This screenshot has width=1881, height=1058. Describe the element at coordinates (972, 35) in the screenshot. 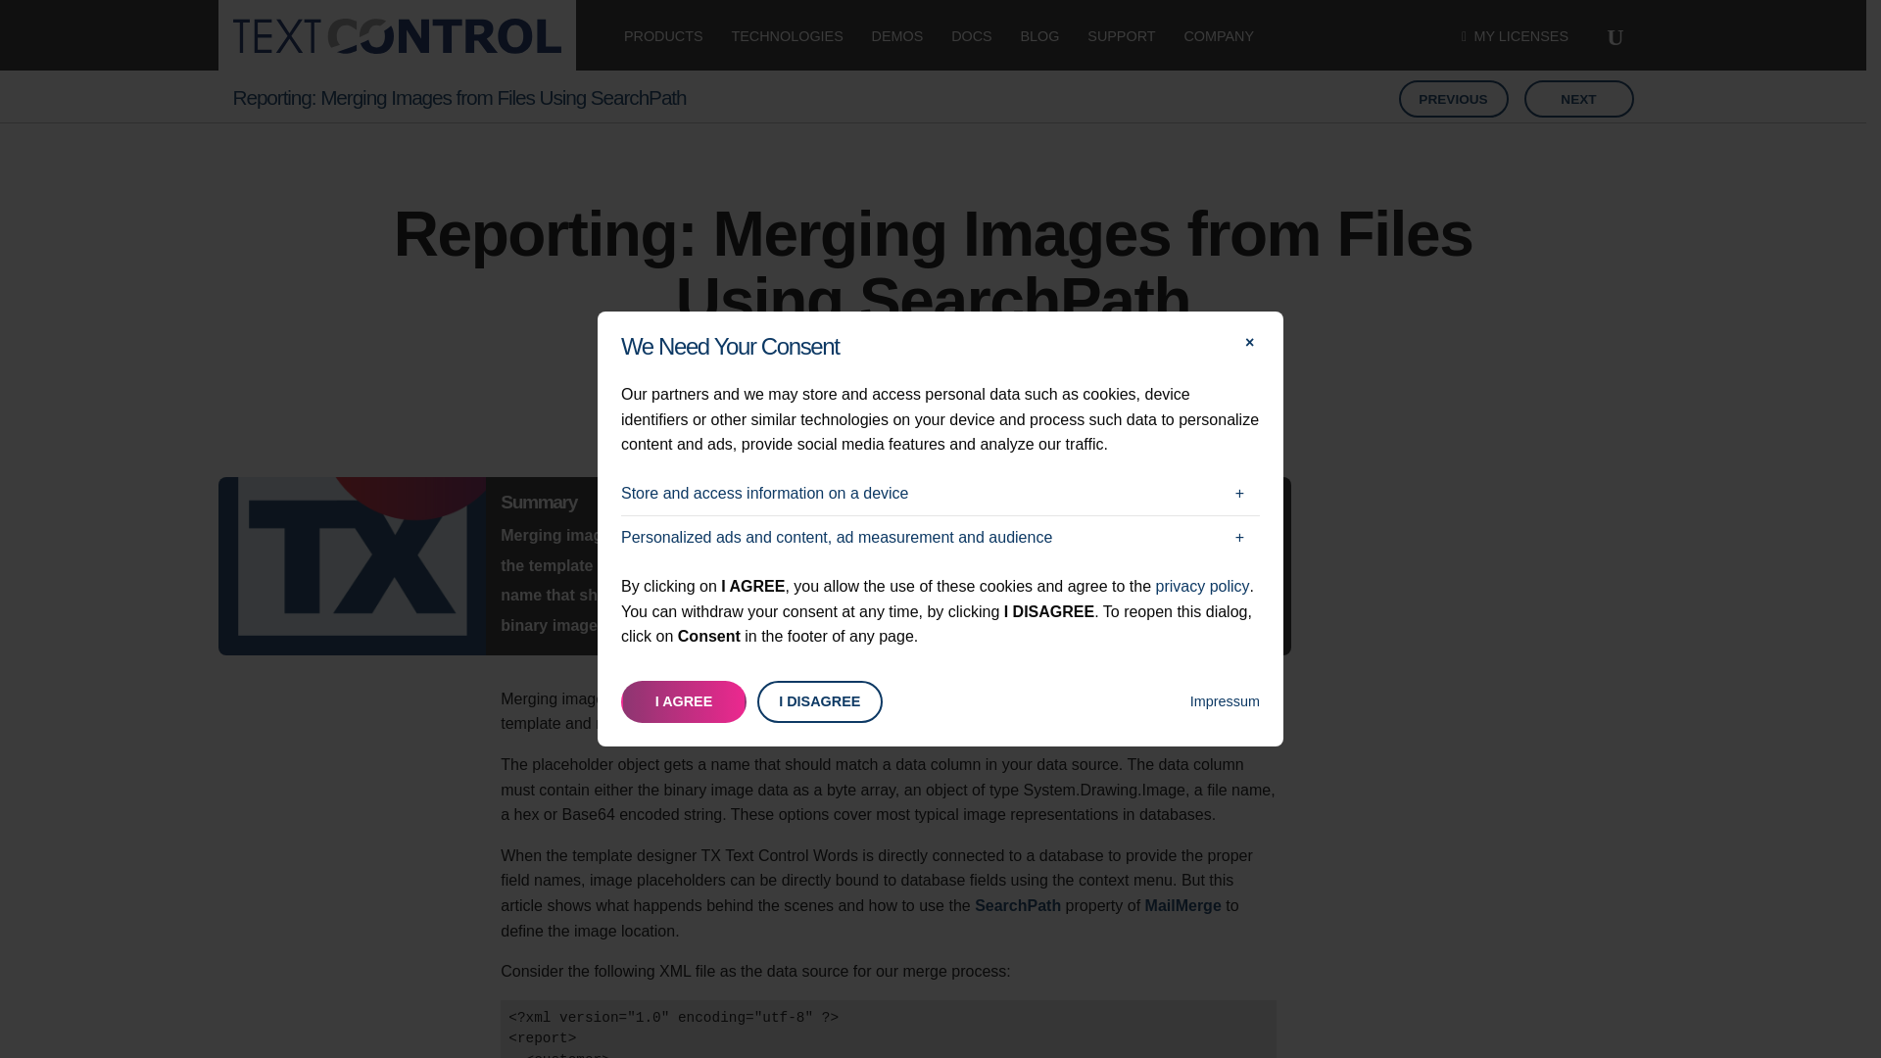

I see `DOCS` at that location.